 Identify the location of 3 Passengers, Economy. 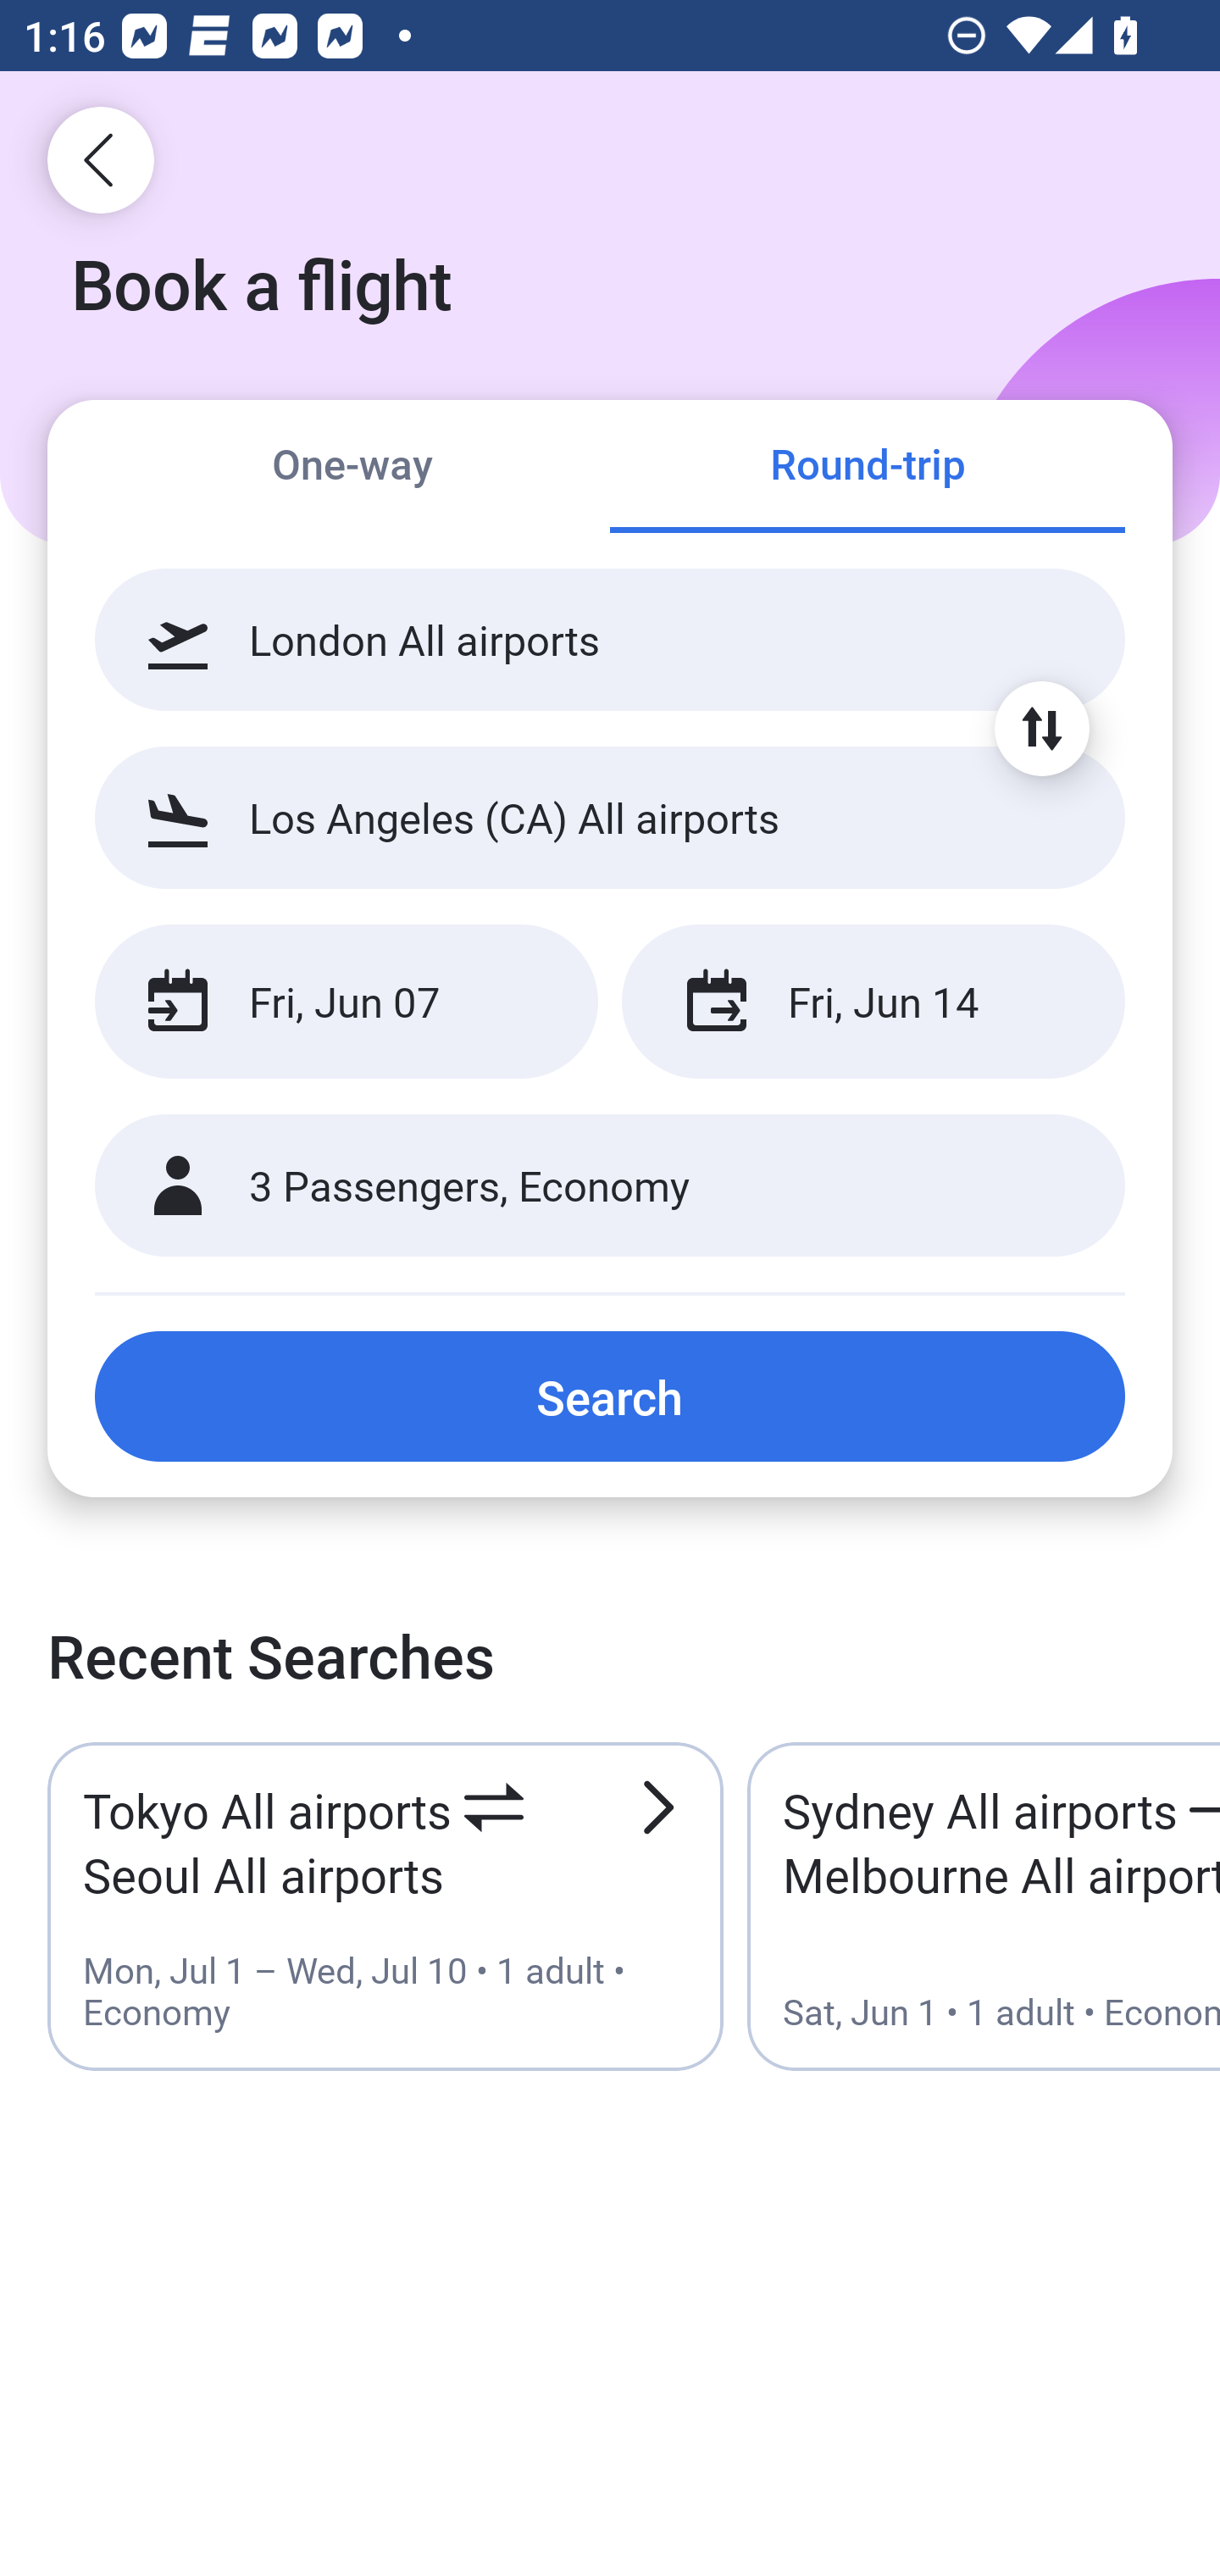
(610, 1186).